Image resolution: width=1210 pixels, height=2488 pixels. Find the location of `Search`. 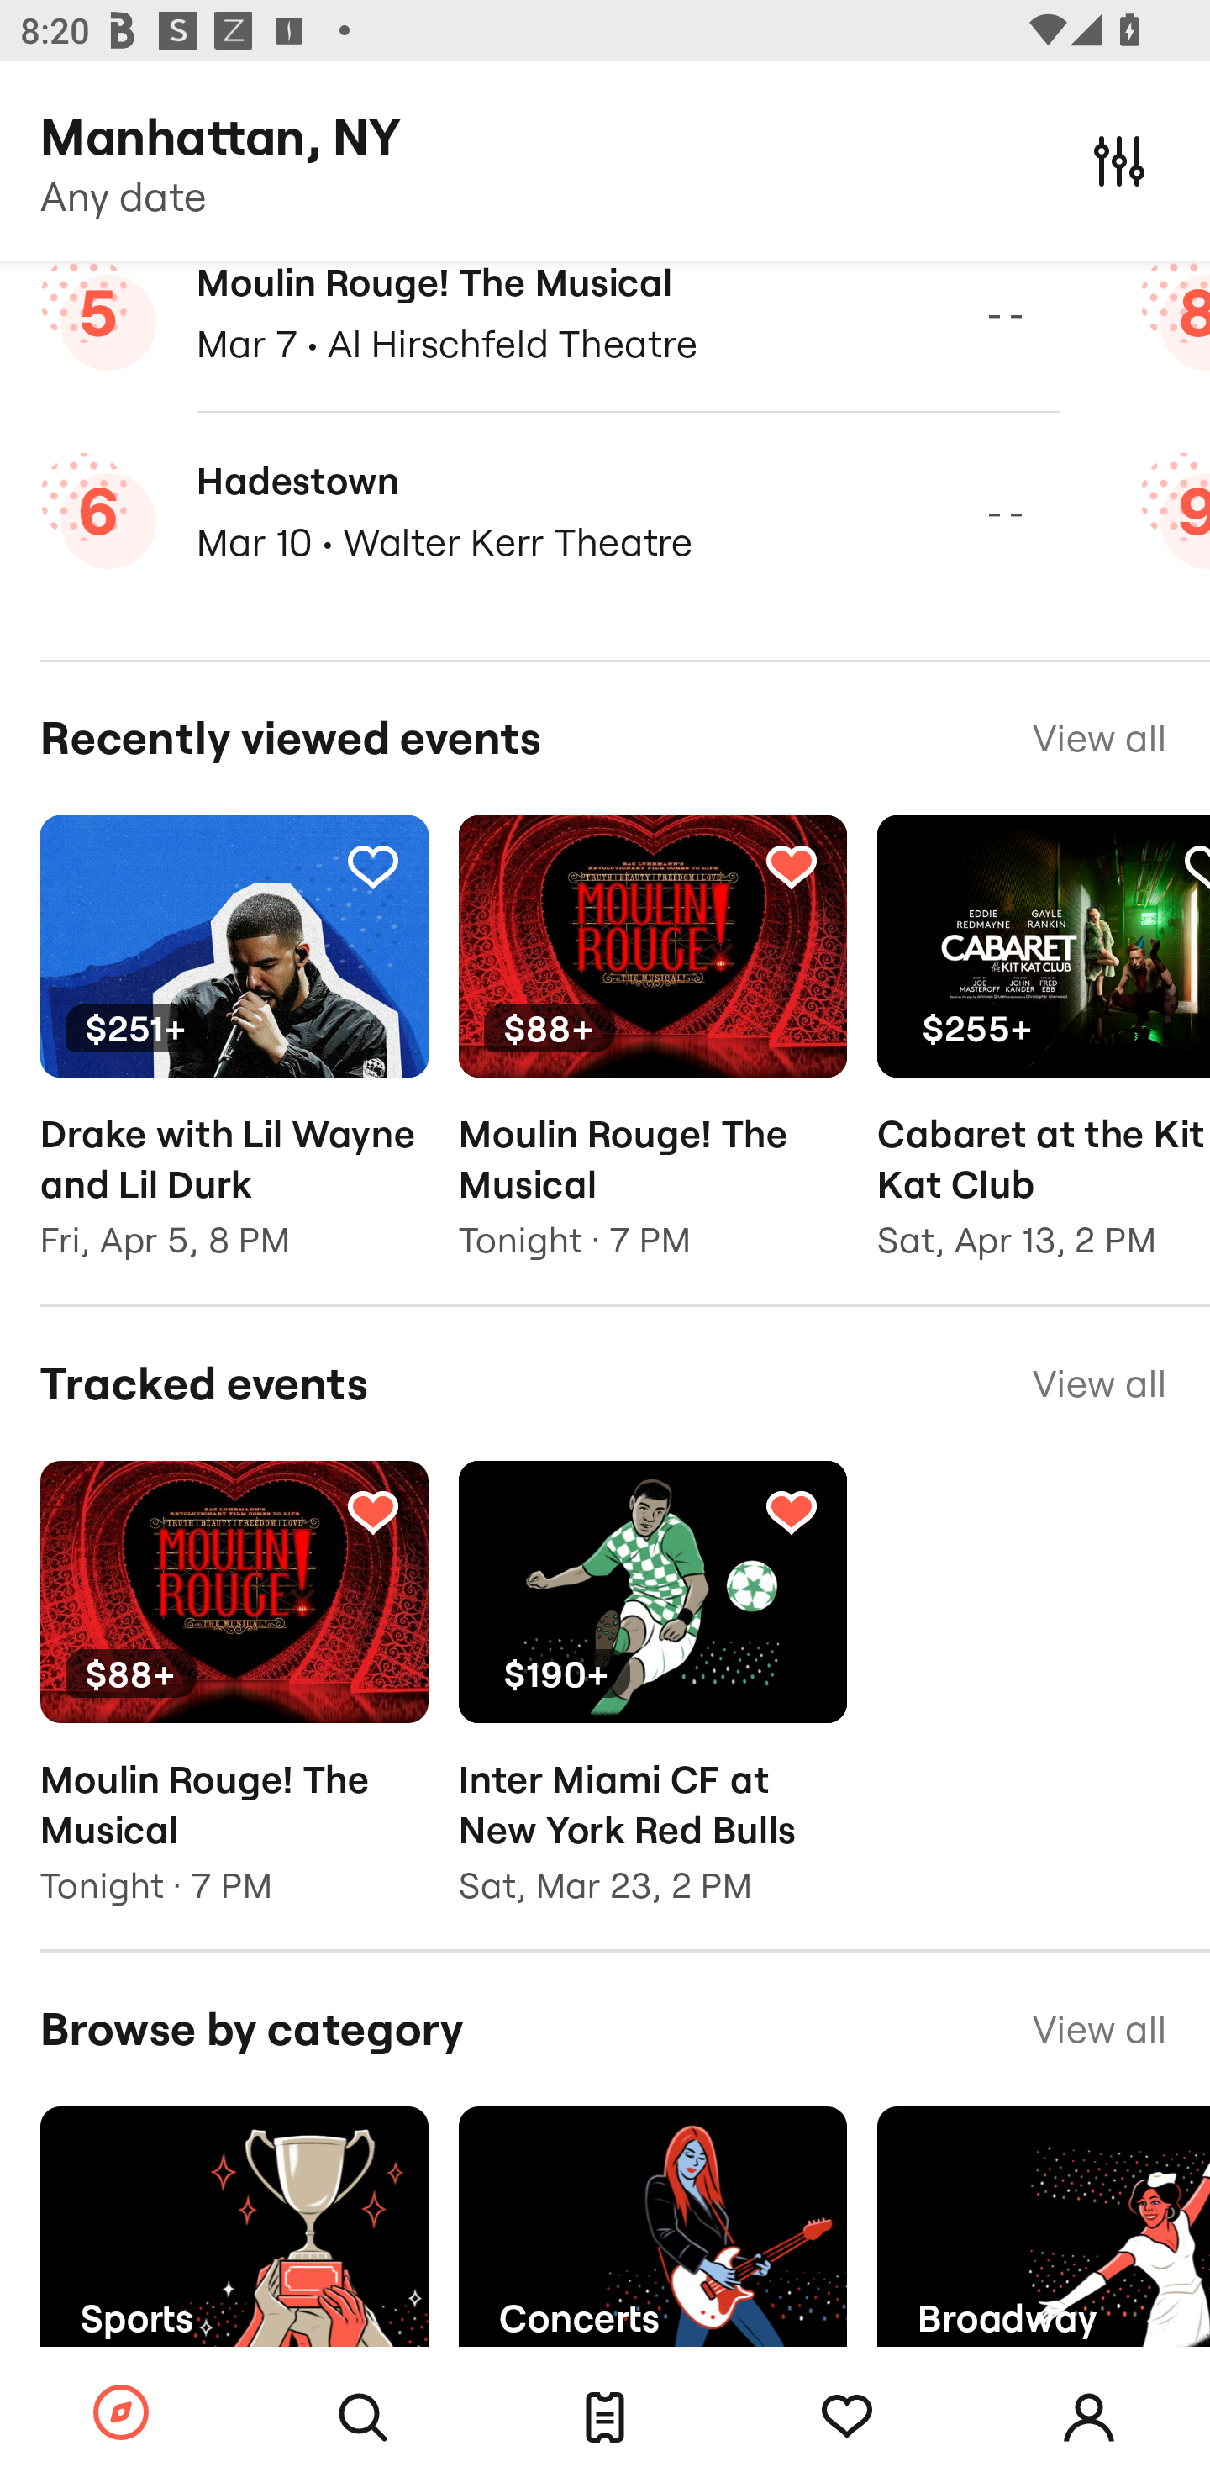

Search is located at coordinates (363, 2417).